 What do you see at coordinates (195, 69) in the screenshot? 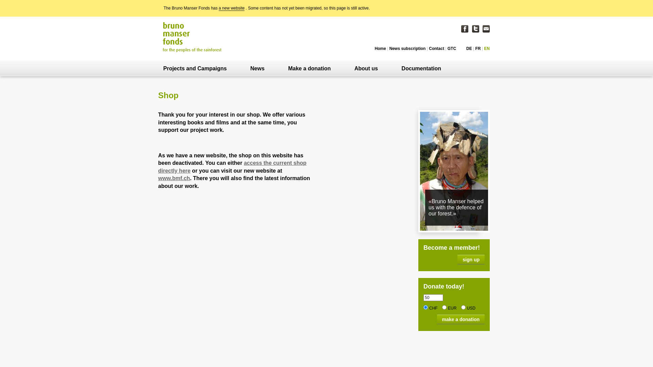
I see `Projects and Campaigns` at bounding box center [195, 69].